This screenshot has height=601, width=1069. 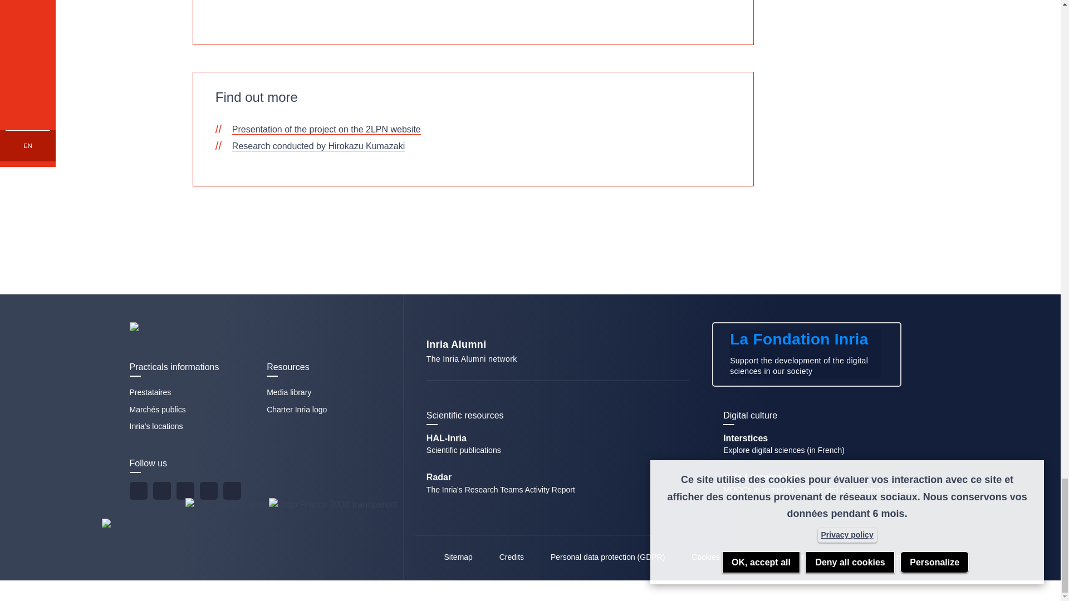 I want to click on Inria Learning Lab, so click(x=821, y=490).